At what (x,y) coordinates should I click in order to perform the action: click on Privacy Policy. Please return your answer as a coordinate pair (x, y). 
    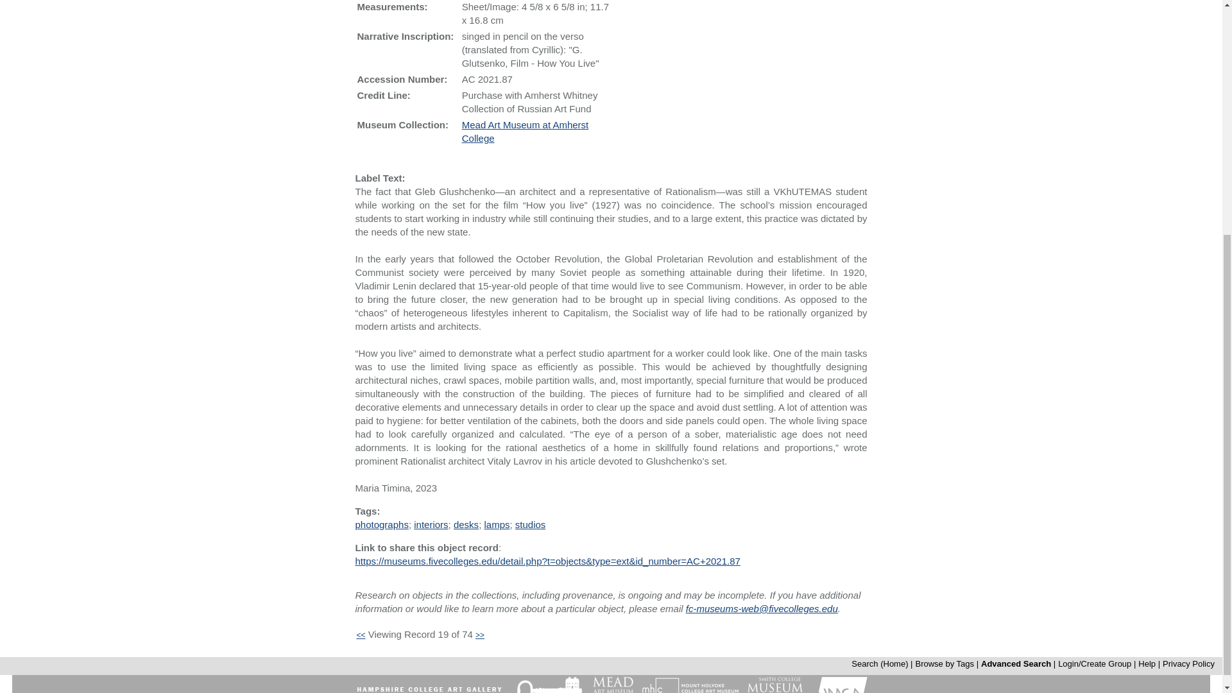
    Looking at the image, I should click on (1188, 663).